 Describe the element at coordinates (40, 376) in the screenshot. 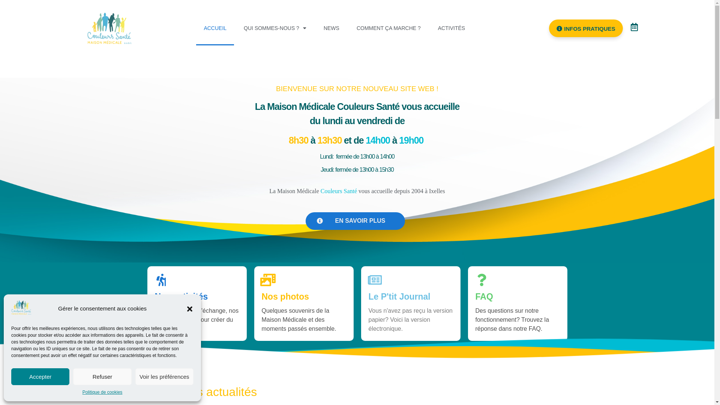

I see `Accepter` at that location.